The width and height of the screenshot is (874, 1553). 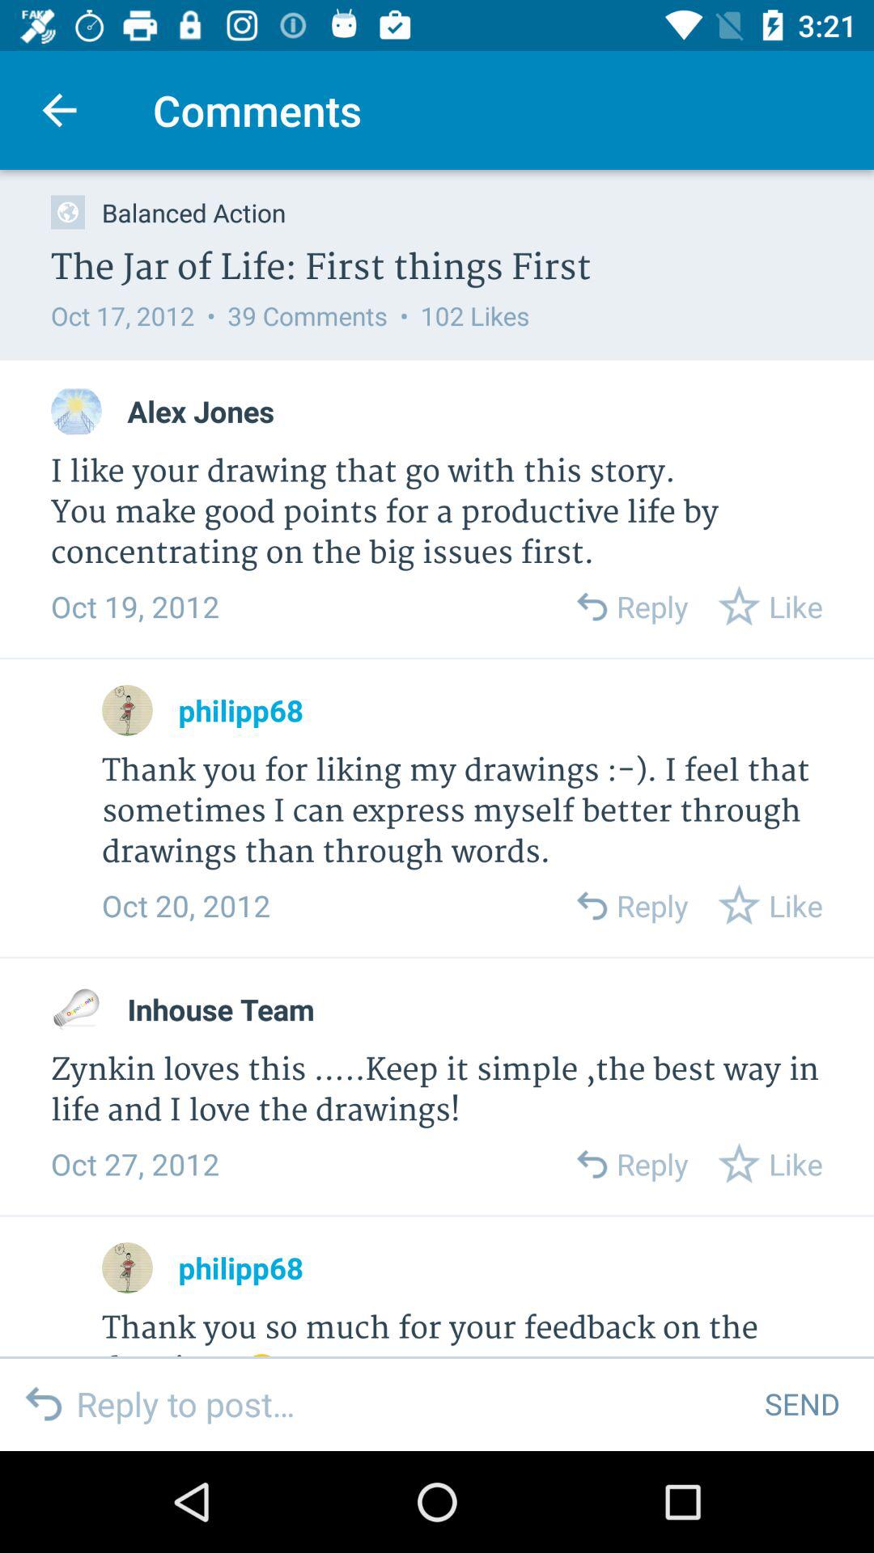 What do you see at coordinates (220, 1009) in the screenshot?
I see `swipe until inhouse team item` at bounding box center [220, 1009].